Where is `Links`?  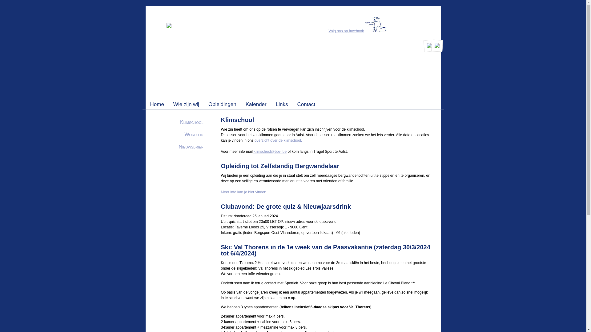 Links is located at coordinates (282, 105).